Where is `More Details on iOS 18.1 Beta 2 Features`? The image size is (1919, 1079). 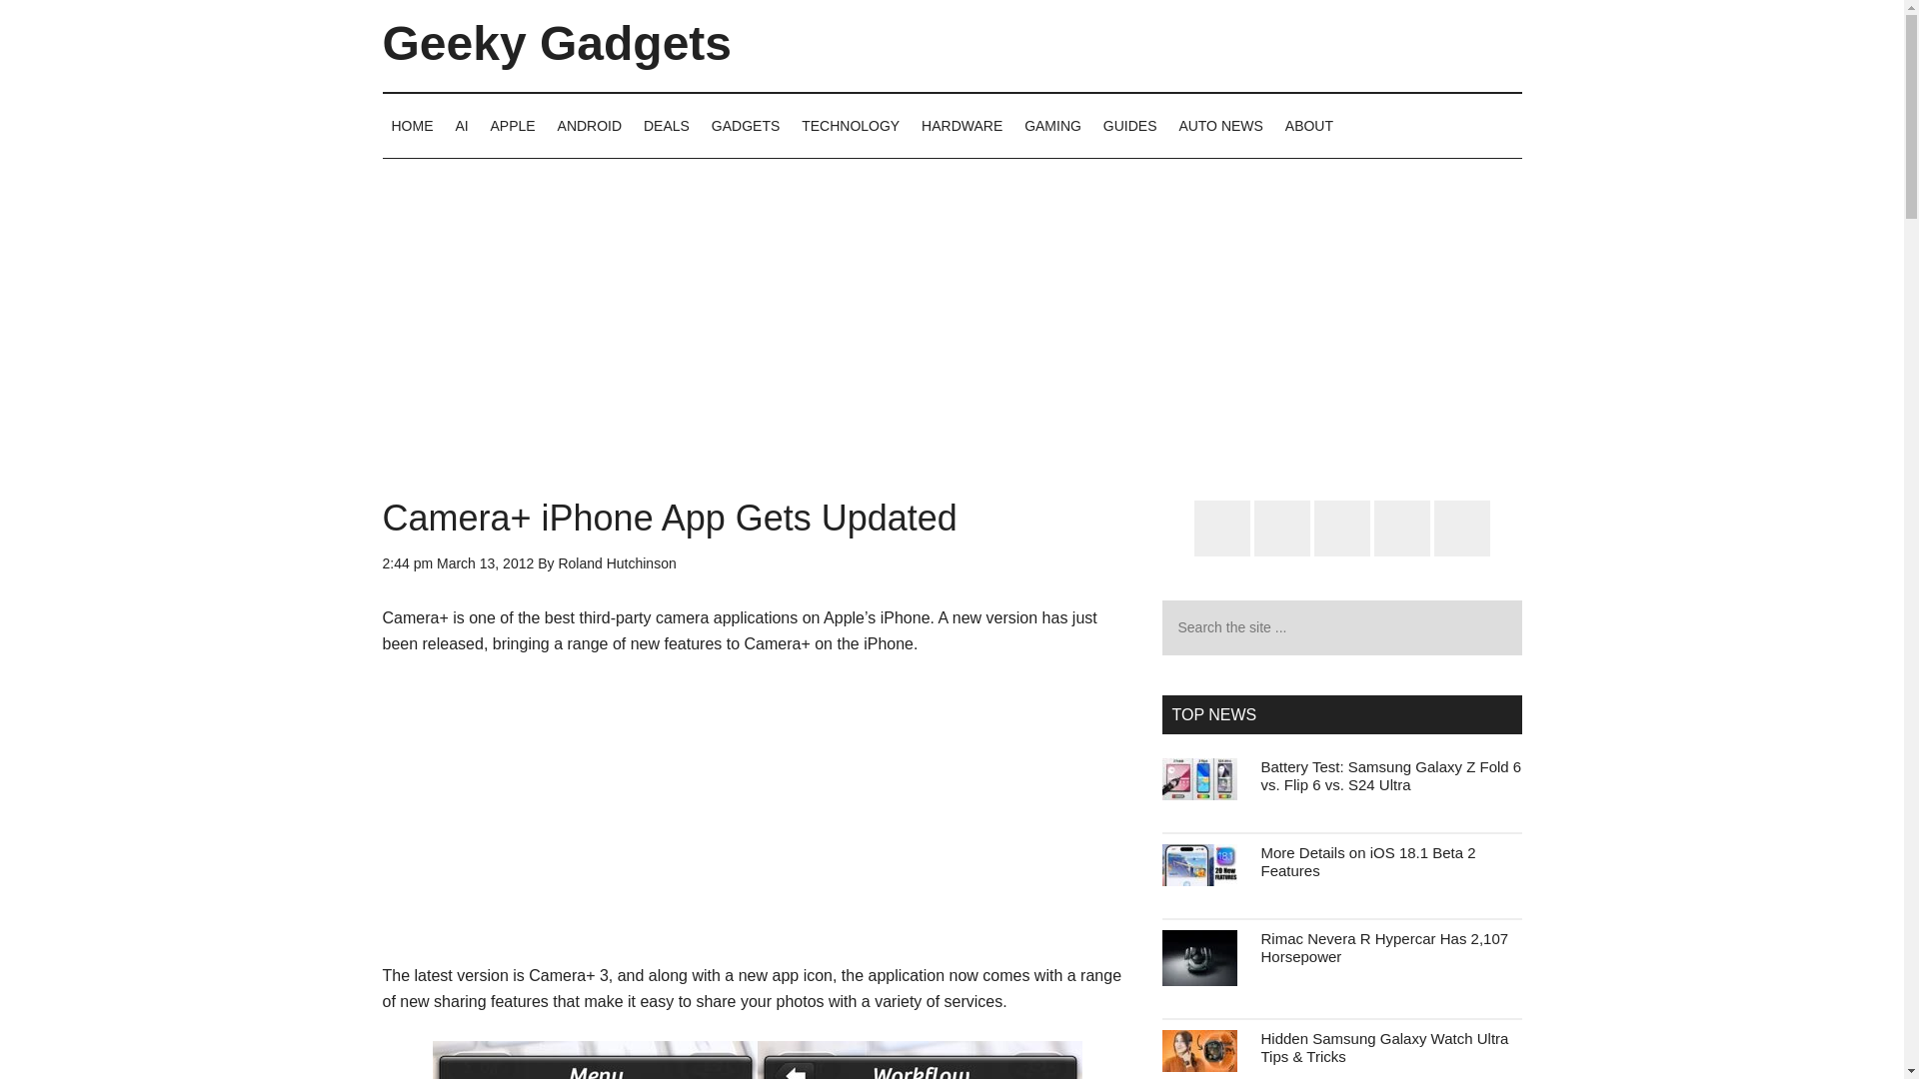 More Details on iOS 18.1 Beta 2 Features is located at coordinates (1367, 861).